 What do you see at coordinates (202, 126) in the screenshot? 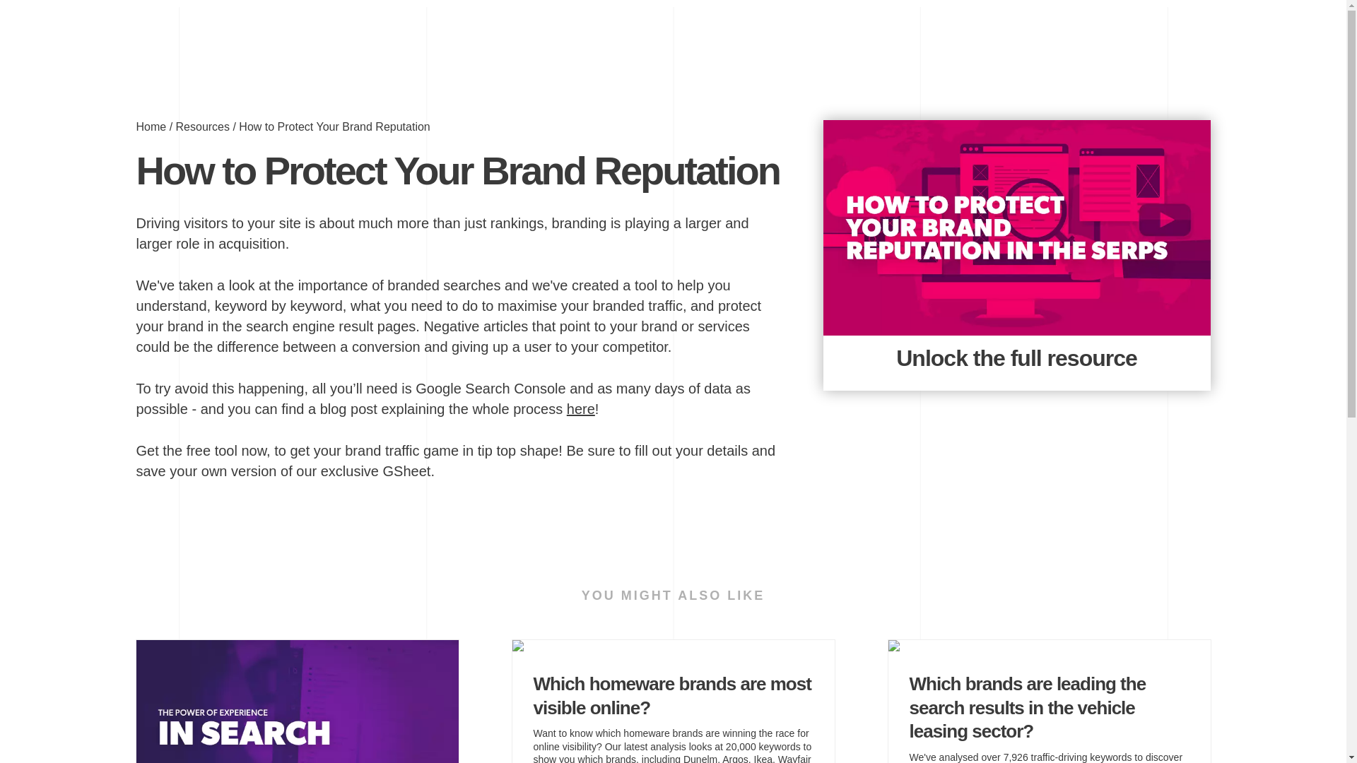
I see `Resources` at bounding box center [202, 126].